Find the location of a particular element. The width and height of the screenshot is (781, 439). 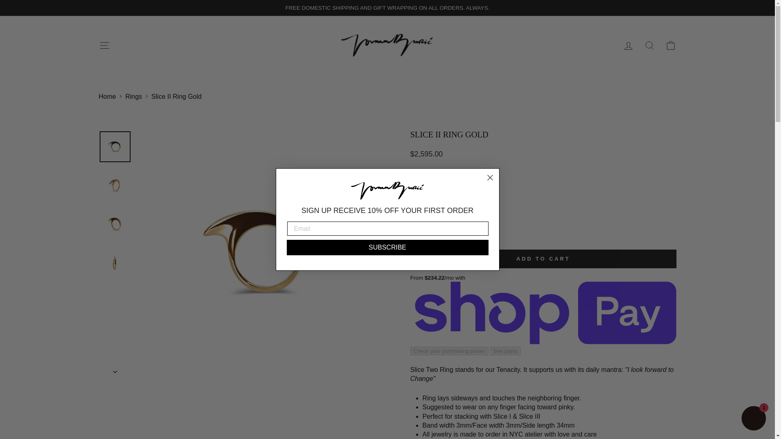

icon-chevron is located at coordinates (115, 372).